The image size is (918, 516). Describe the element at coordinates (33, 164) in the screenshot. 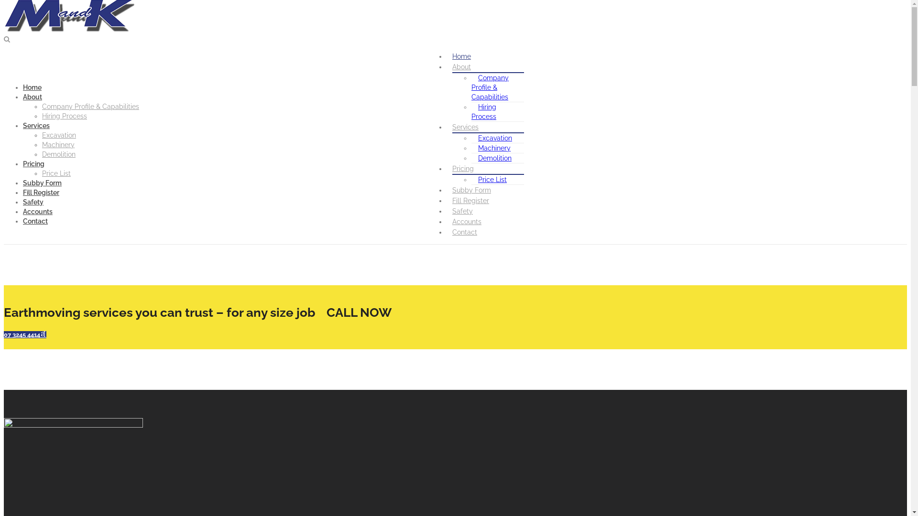

I see `Pricing` at that location.